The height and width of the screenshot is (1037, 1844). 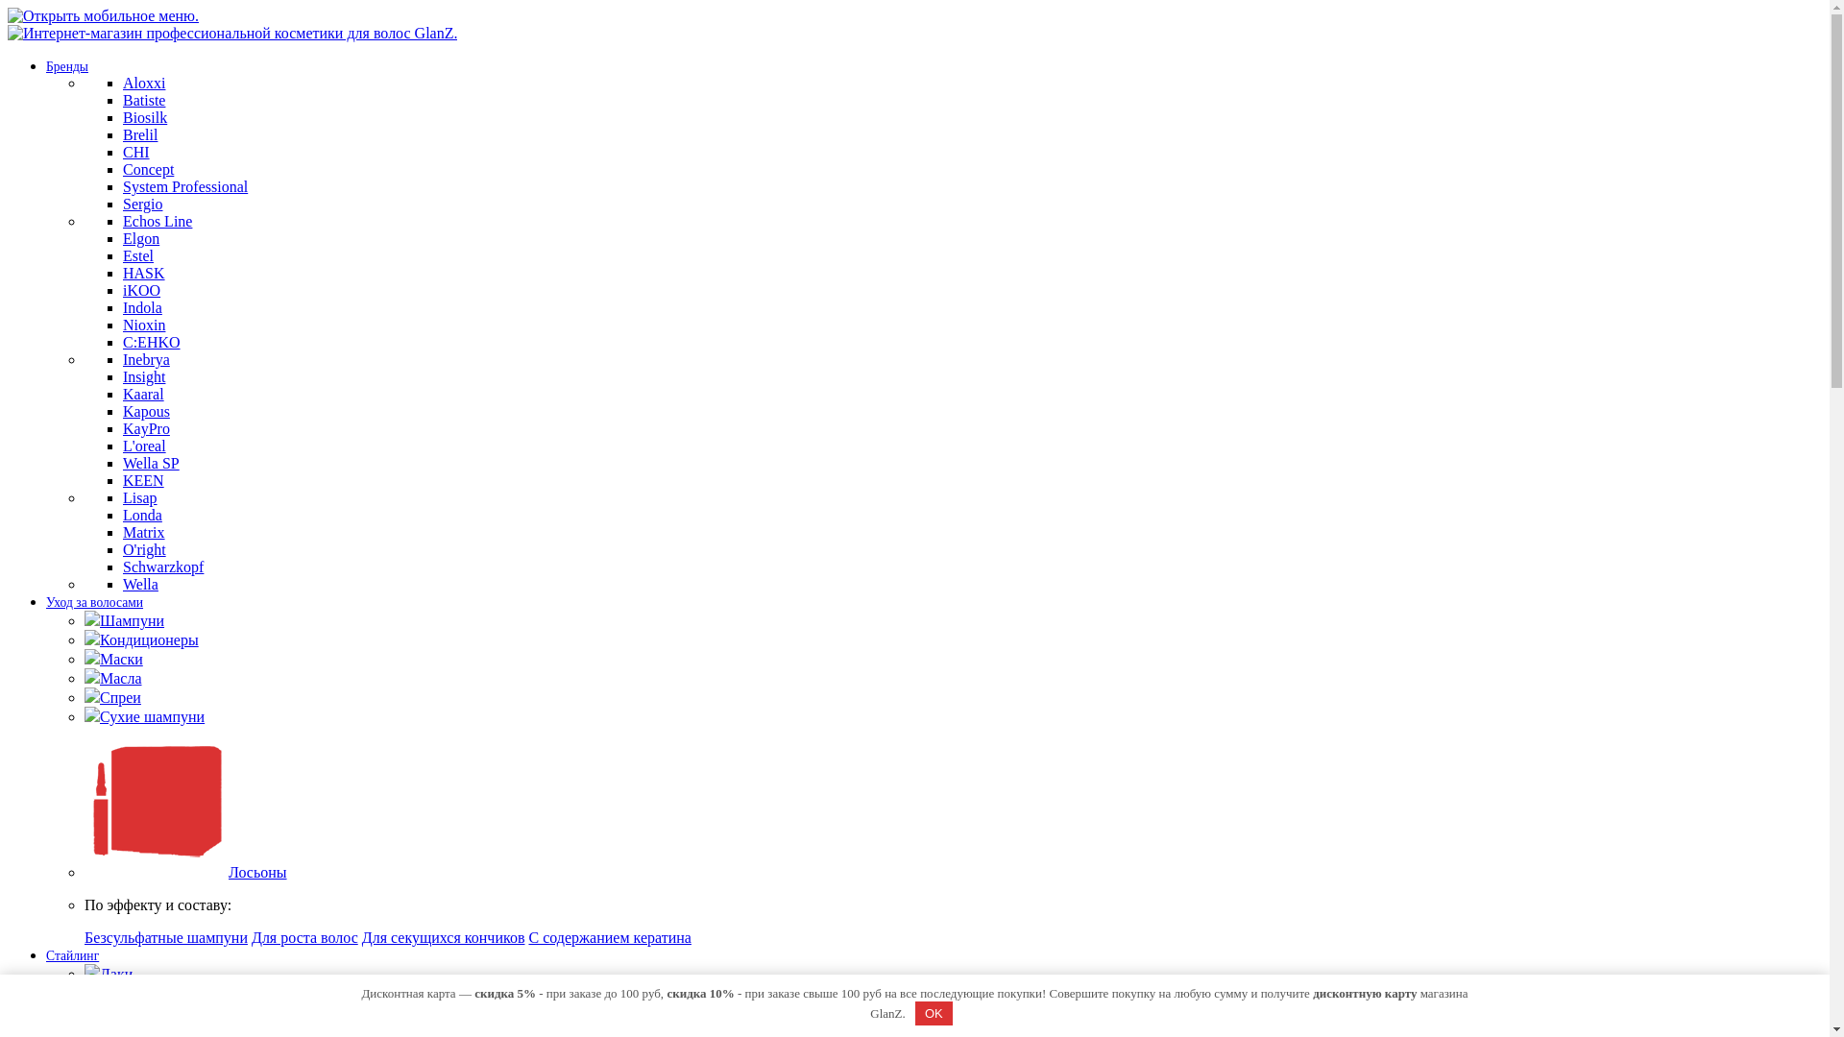 I want to click on Wella SP, so click(x=152, y=463).